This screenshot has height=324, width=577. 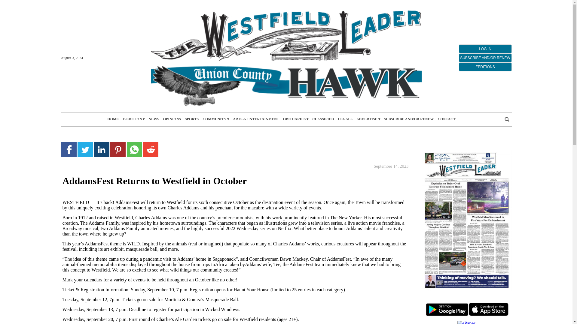 I want to click on ePaper, so click(x=466, y=322).